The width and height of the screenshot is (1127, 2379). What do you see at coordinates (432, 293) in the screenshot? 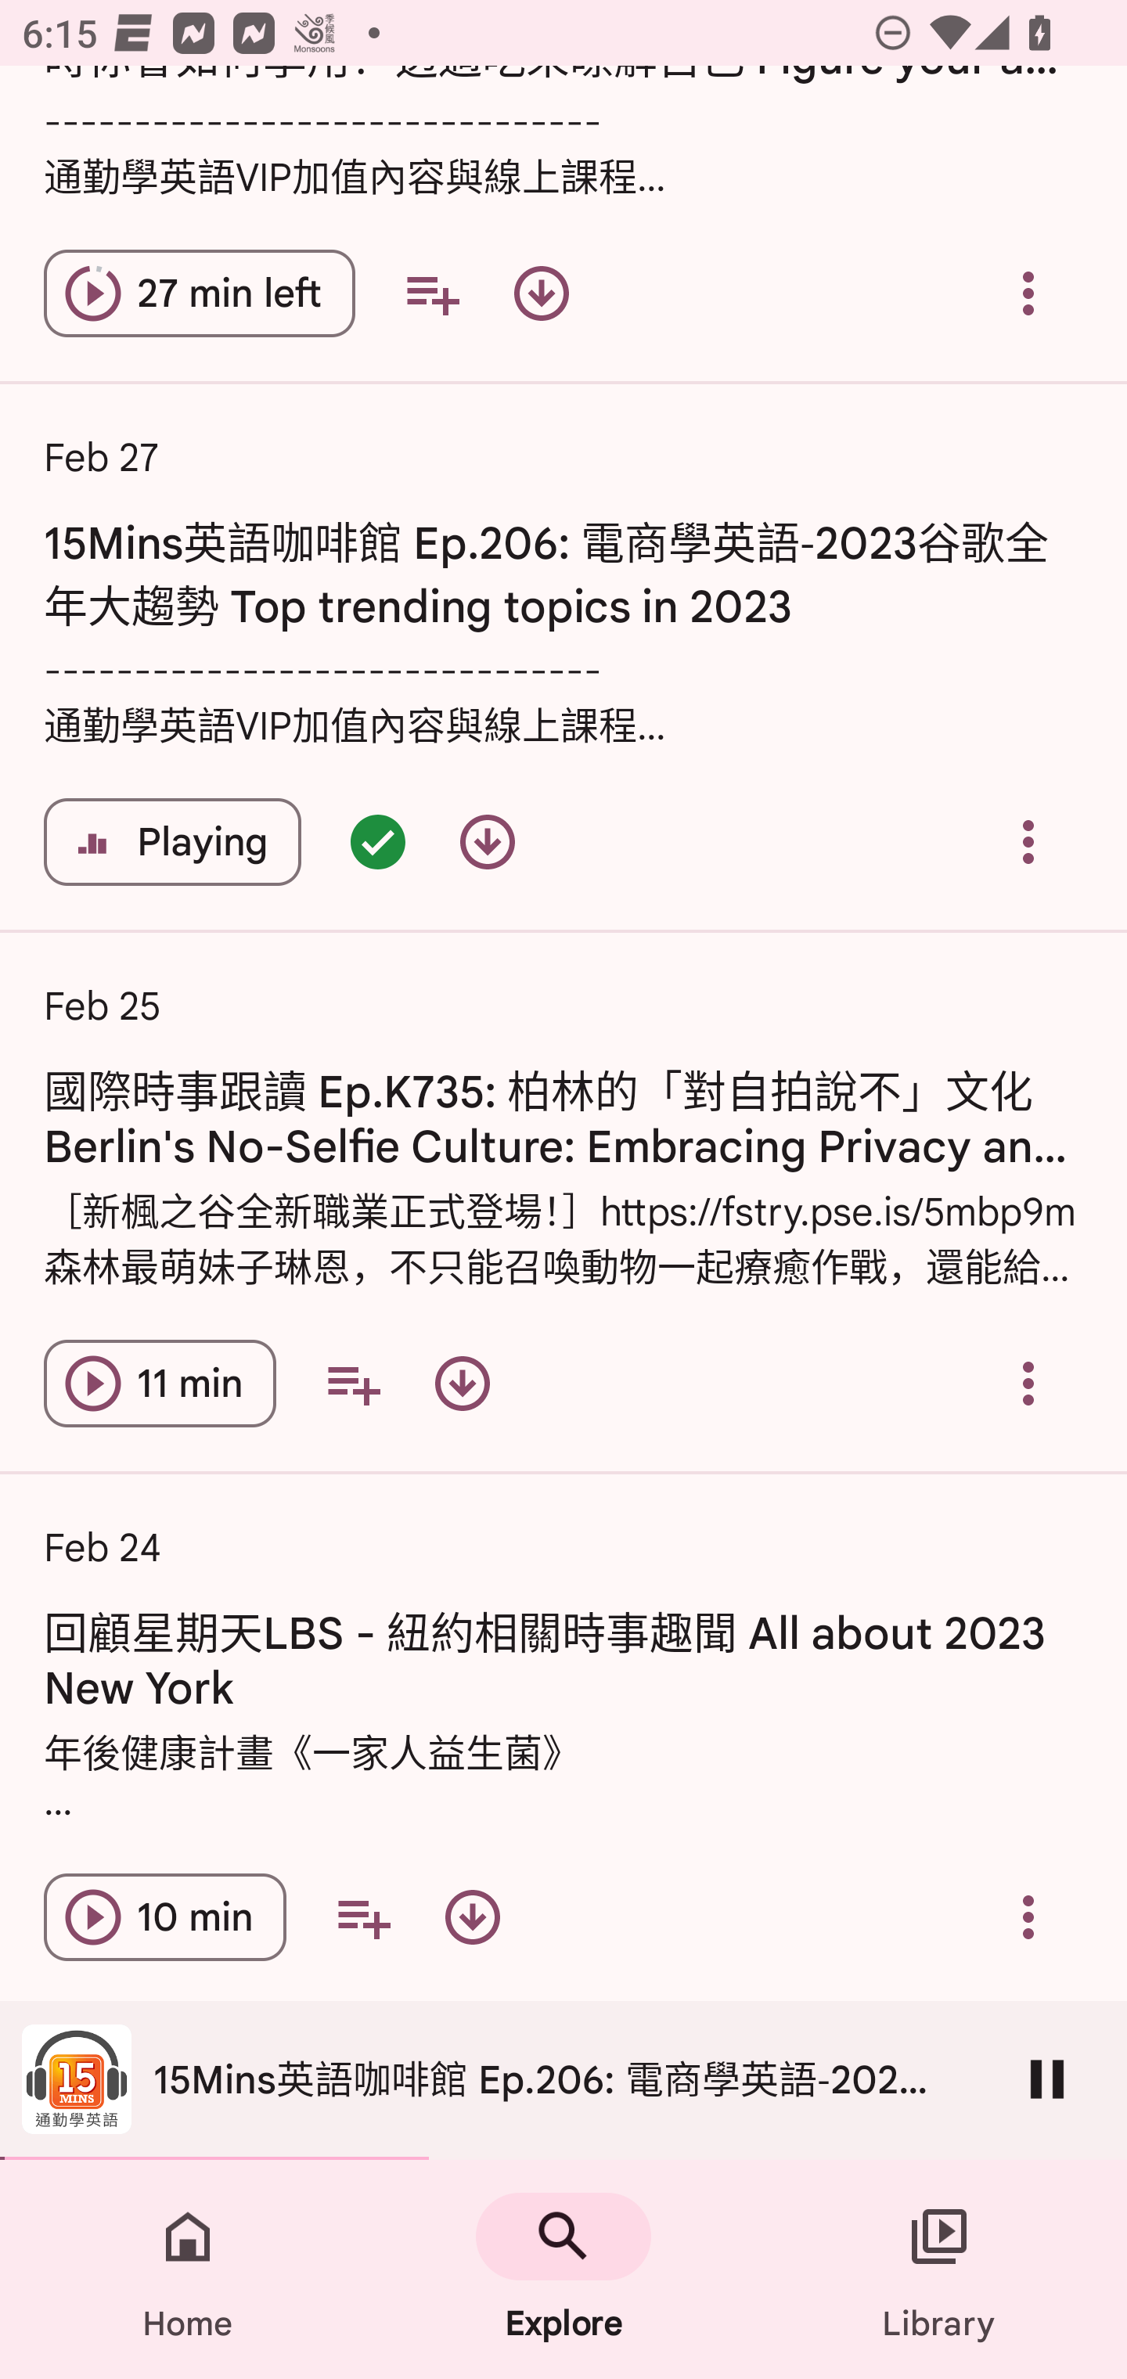
I see `Add to your queue` at bounding box center [432, 293].